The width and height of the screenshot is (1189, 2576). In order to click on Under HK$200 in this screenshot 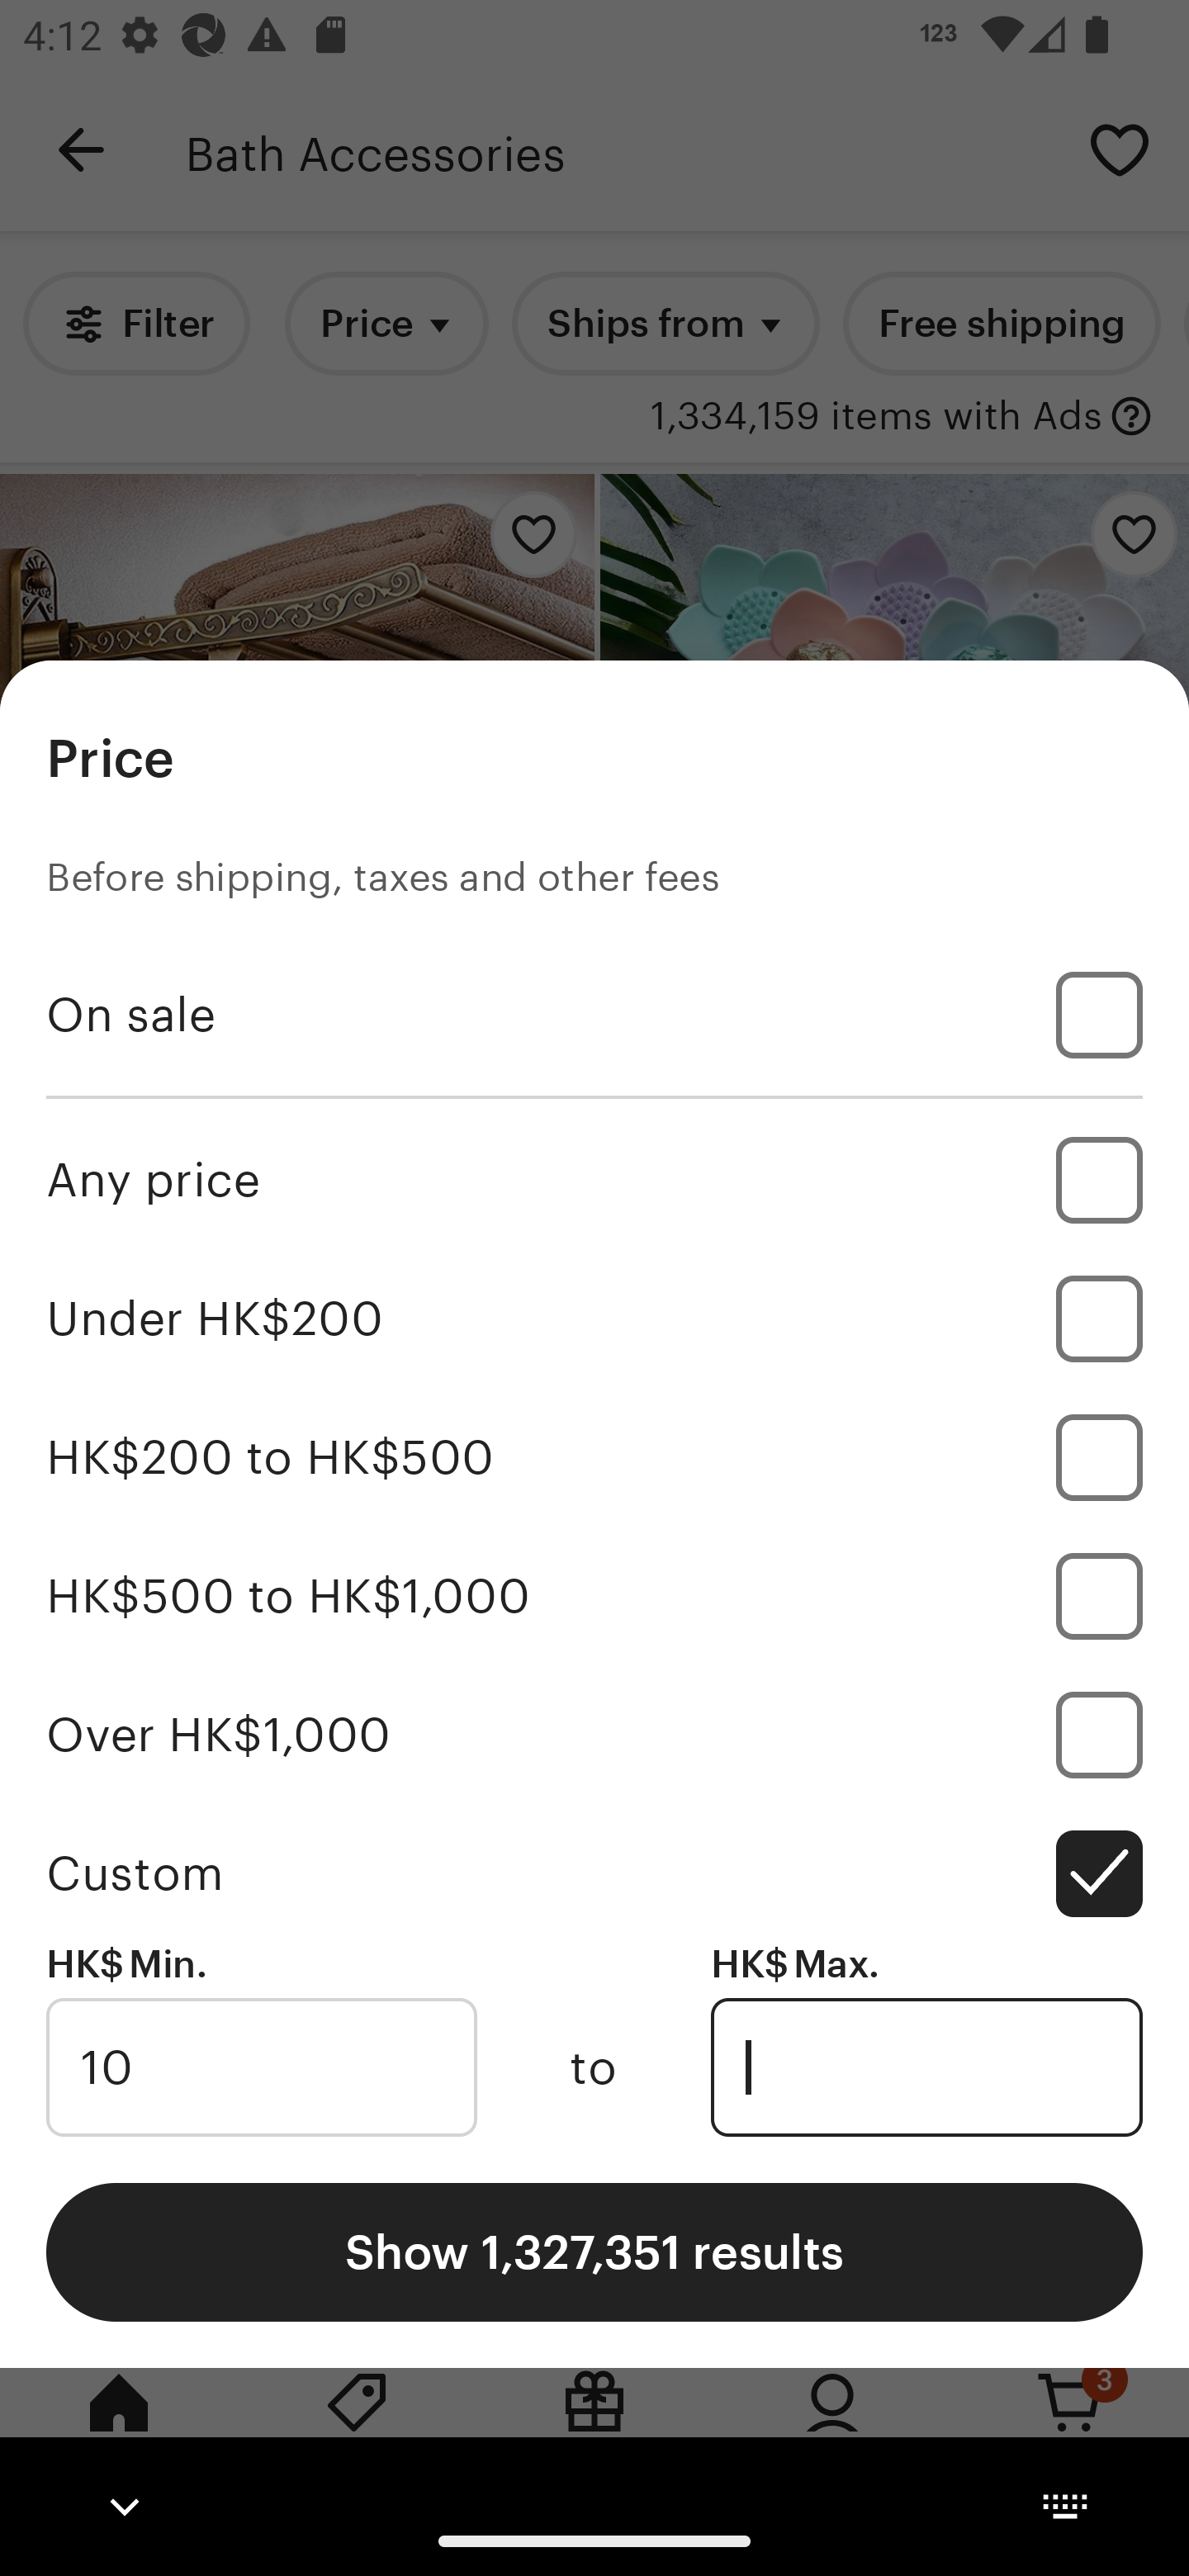, I will do `click(594, 1319)`.